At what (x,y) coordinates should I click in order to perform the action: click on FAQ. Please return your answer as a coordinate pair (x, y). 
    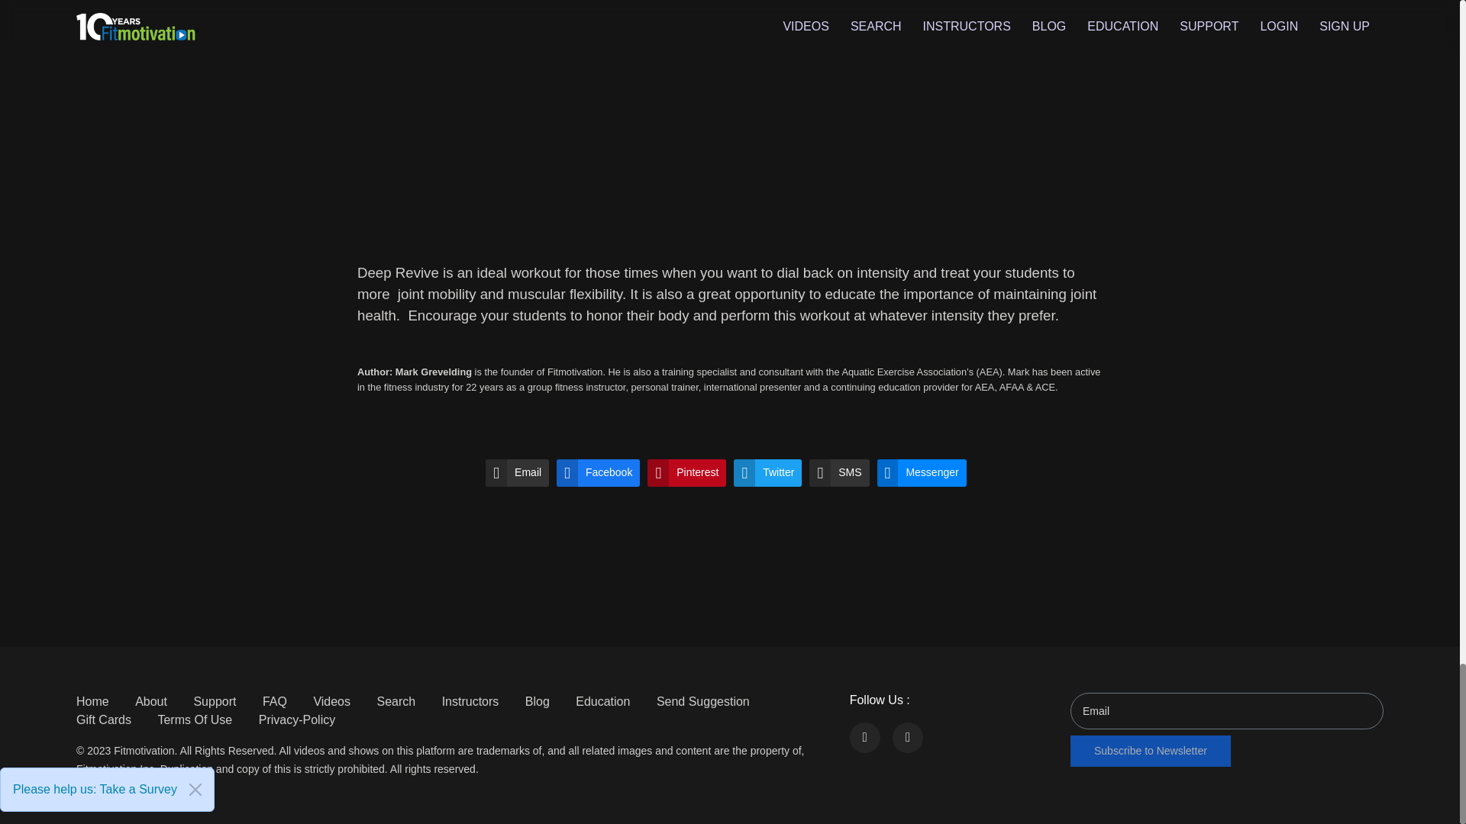
    Looking at the image, I should click on (275, 701).